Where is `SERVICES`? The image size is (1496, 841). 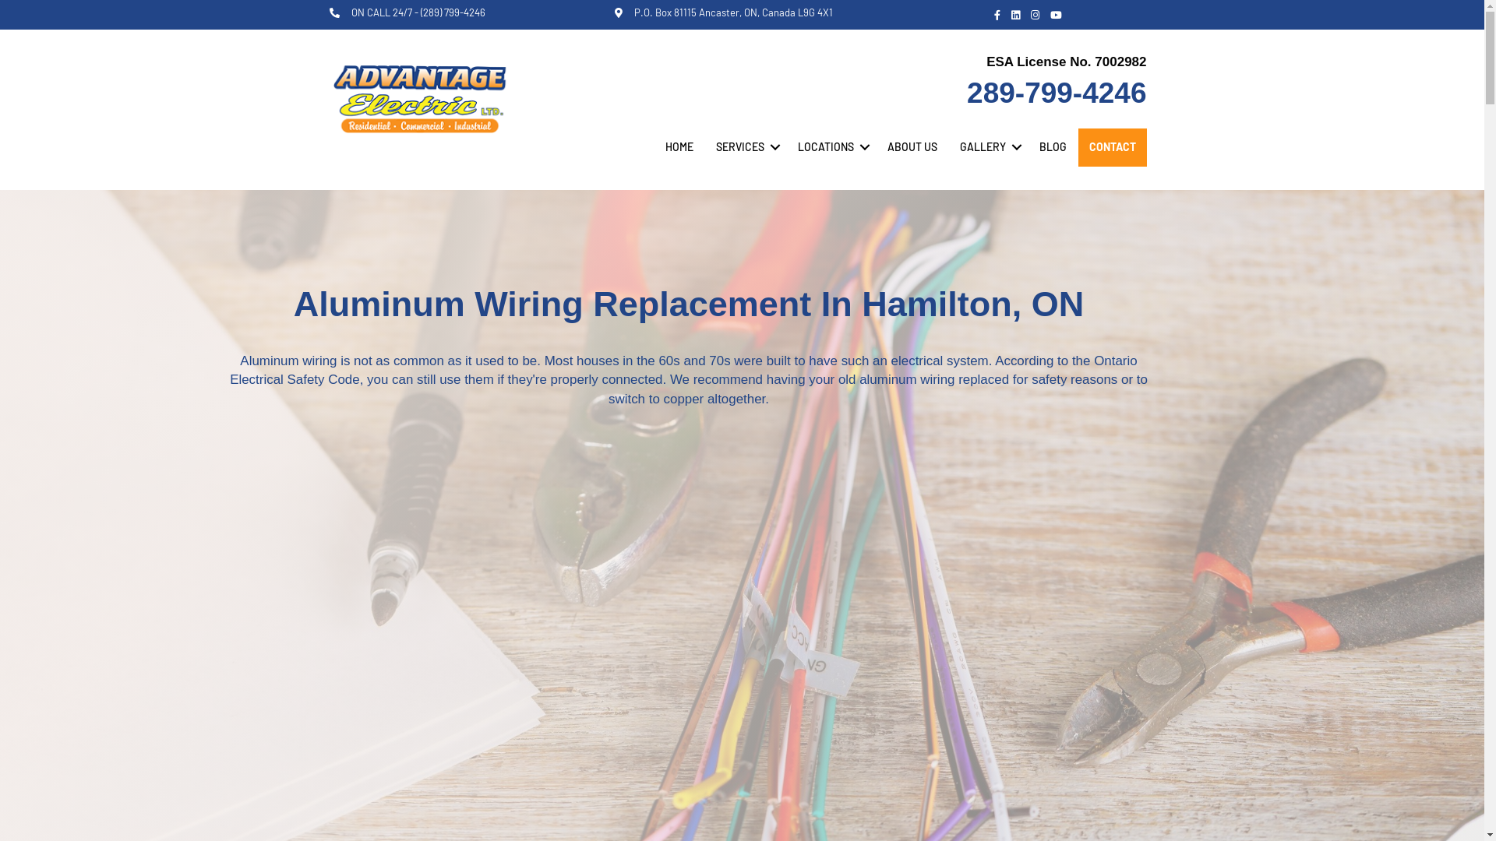 SERVICES is located at coordinates (745, 147).